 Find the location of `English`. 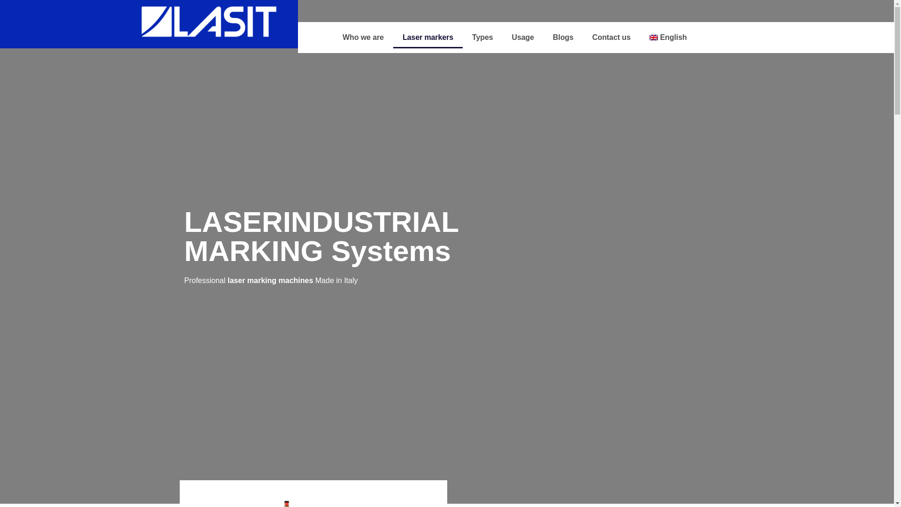

English is located at coordinates (668, 38).